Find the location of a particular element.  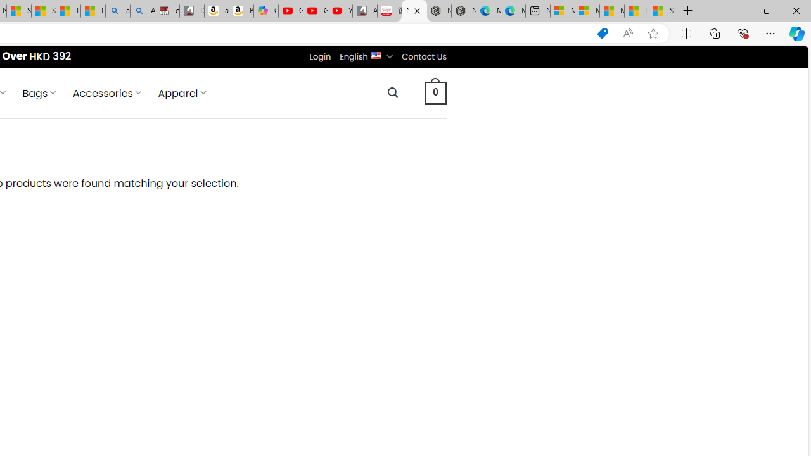

Search is located at coordinates (392, 92).